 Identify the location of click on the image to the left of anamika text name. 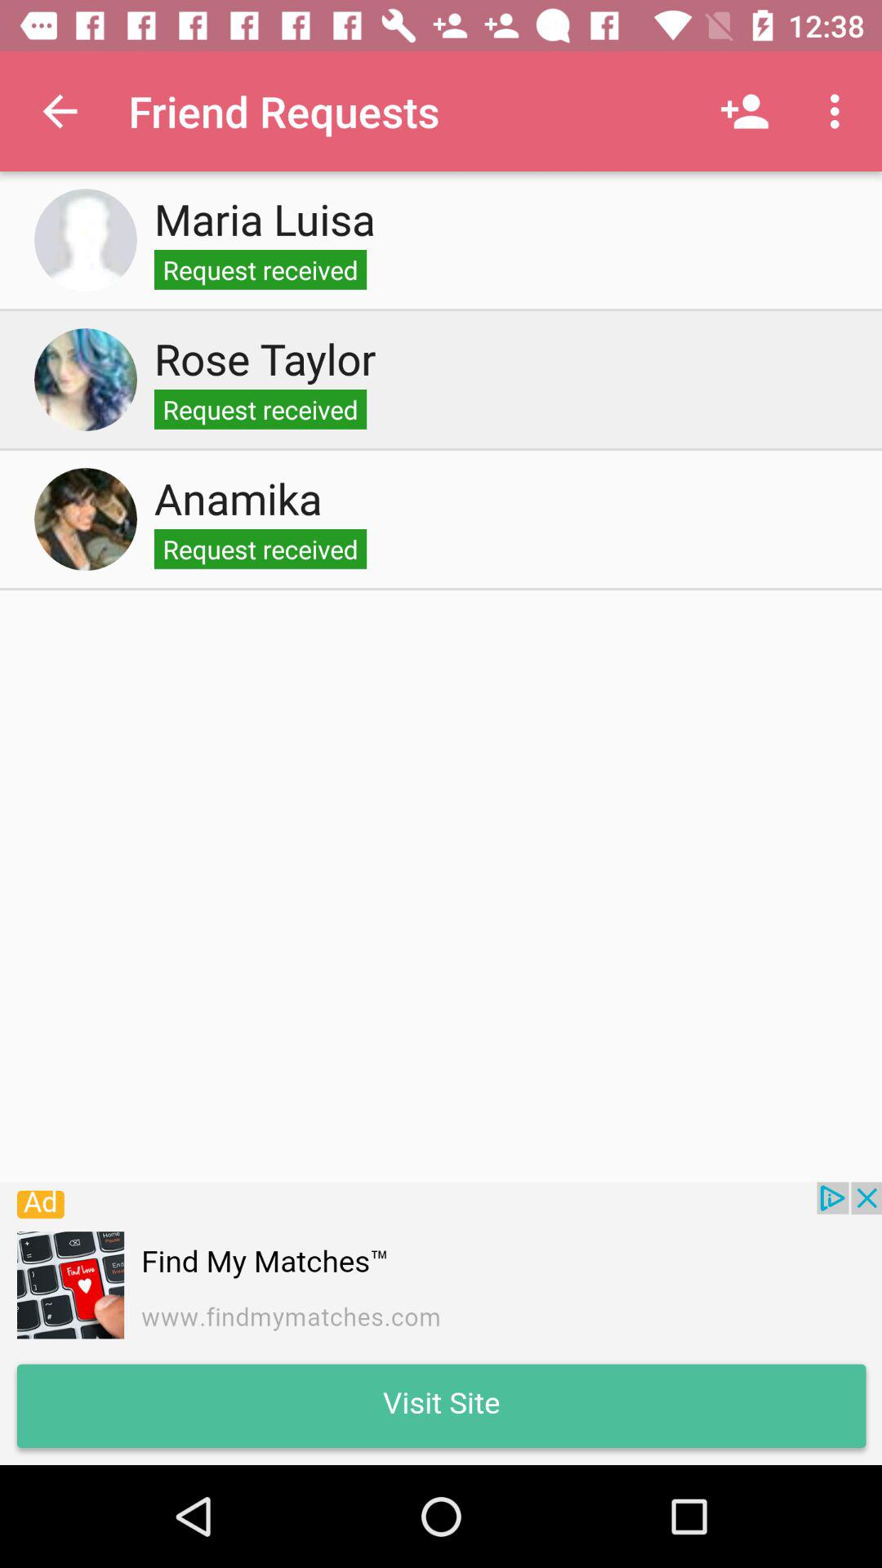
(86, 519).